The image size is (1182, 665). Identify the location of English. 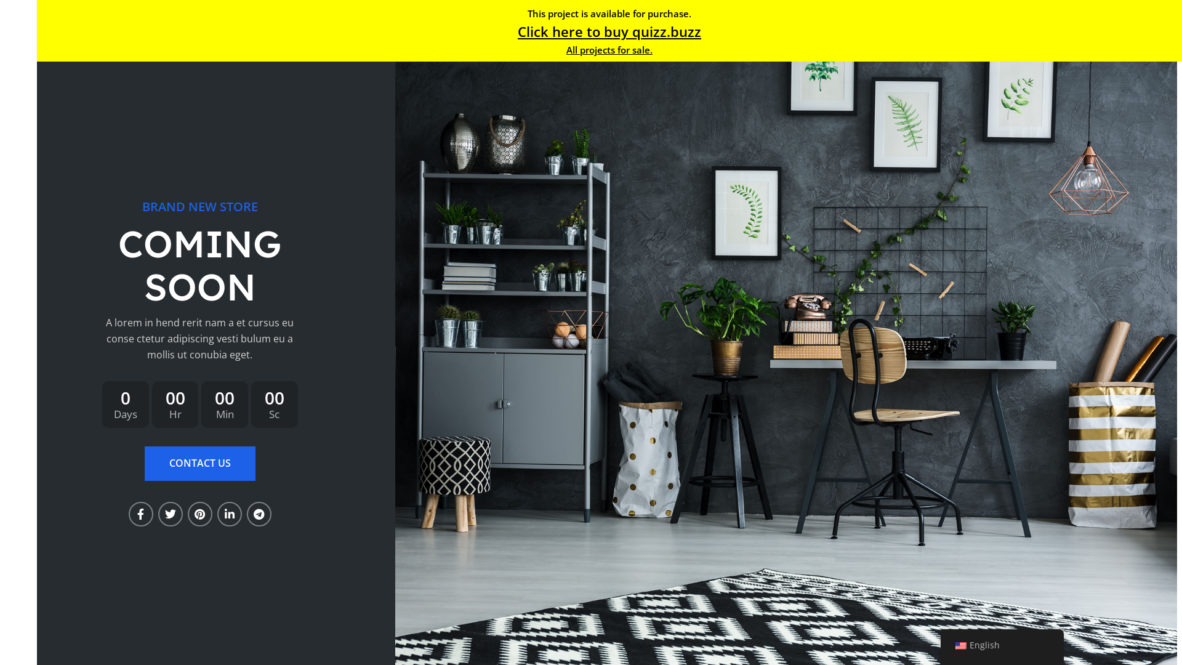
(961, 646).